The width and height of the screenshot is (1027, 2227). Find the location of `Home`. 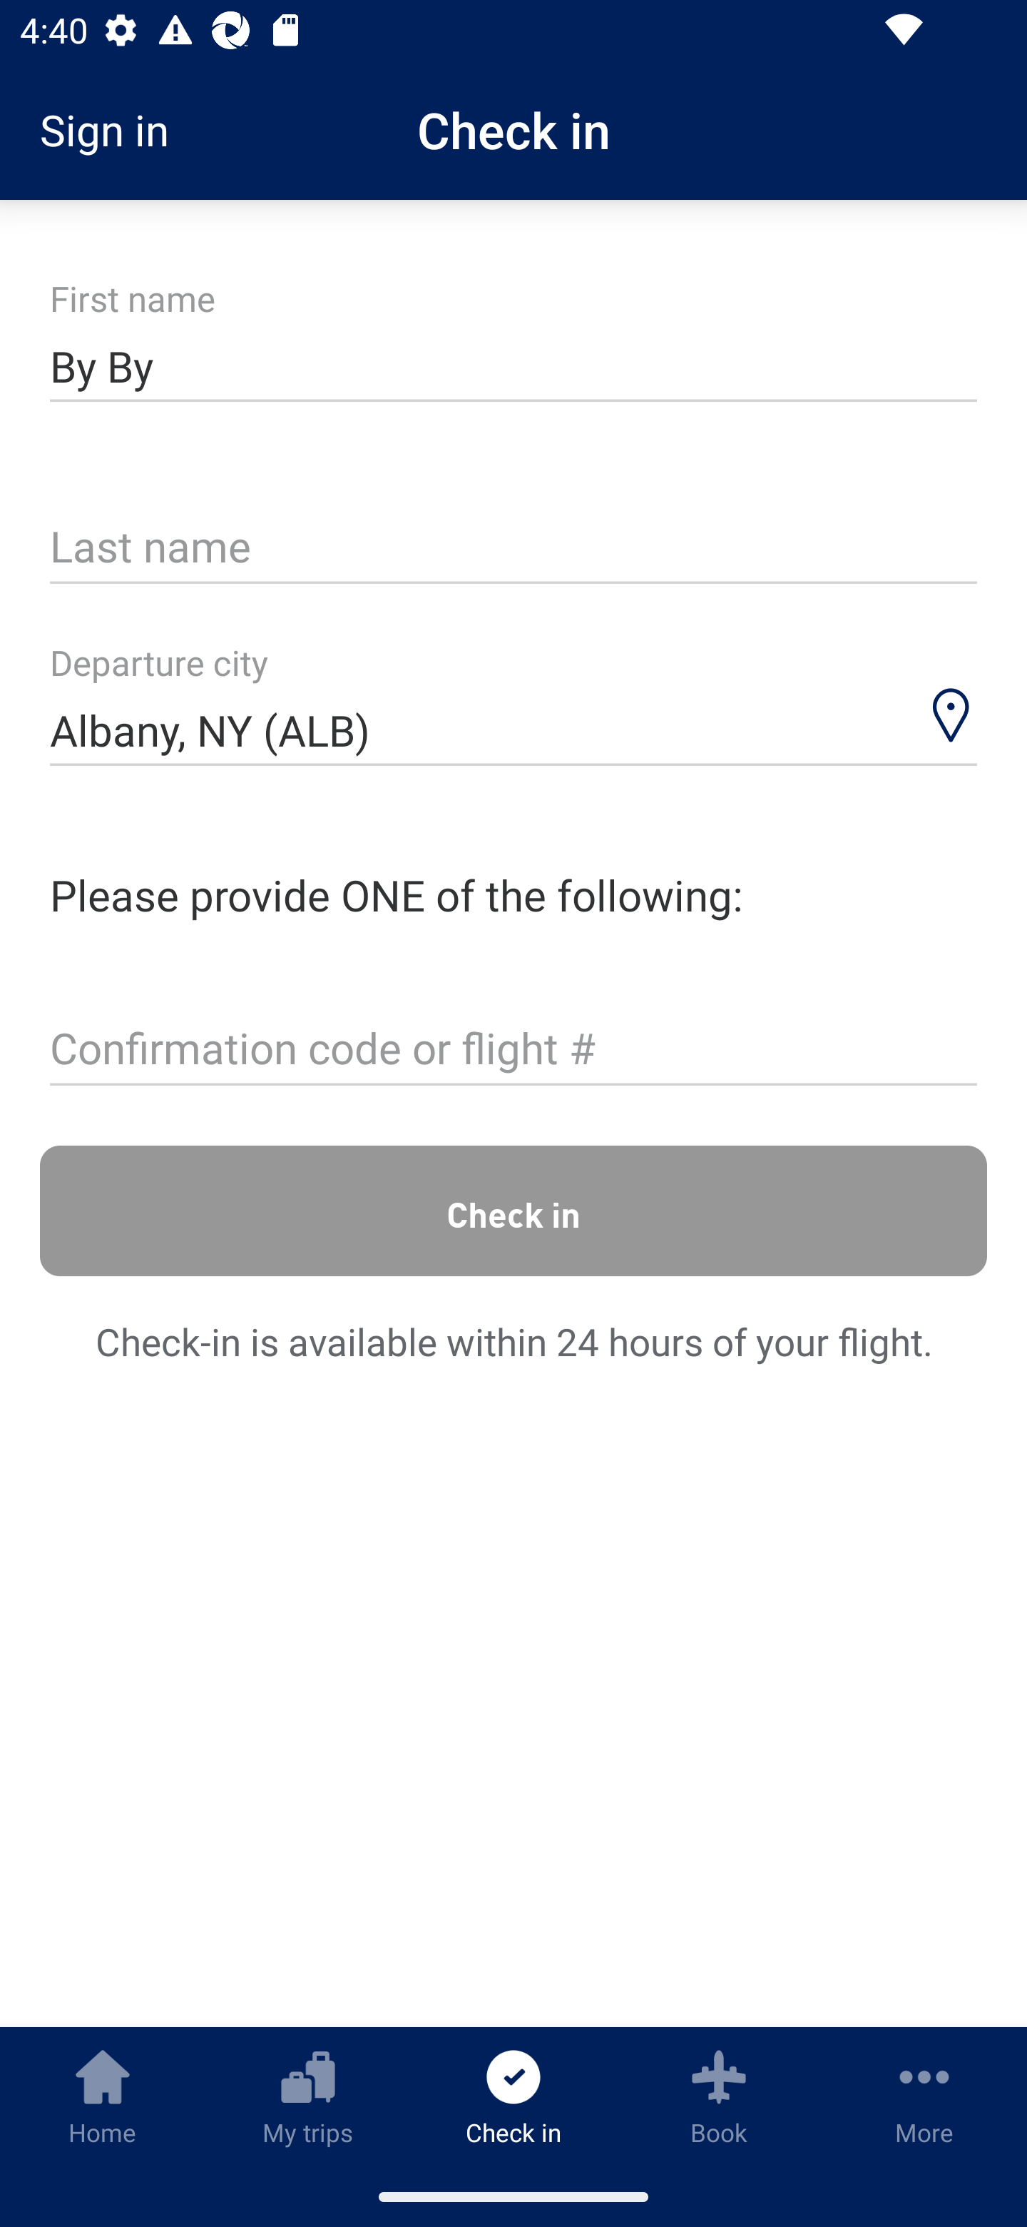

Home is located at coordinates (103, 2096).